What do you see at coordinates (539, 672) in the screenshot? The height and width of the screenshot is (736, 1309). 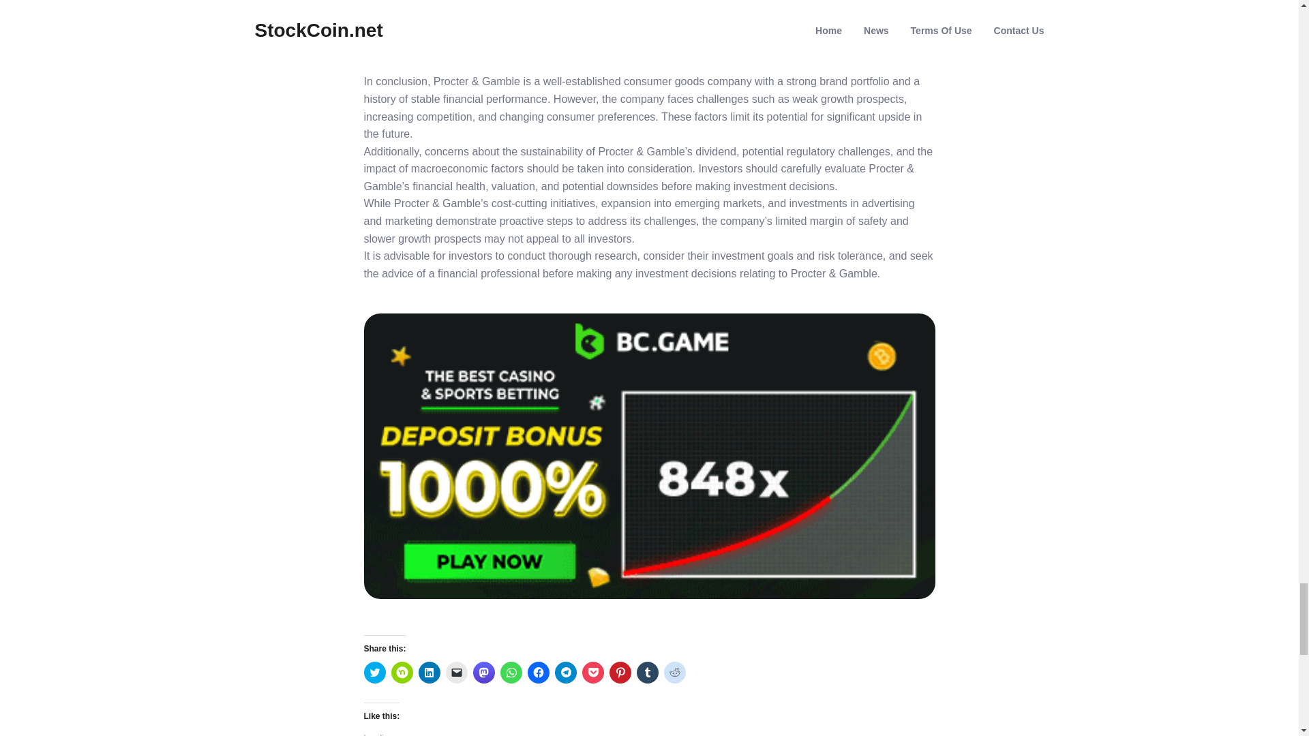 I see `Click to share on Facebook` at bounding box center [539, 672].